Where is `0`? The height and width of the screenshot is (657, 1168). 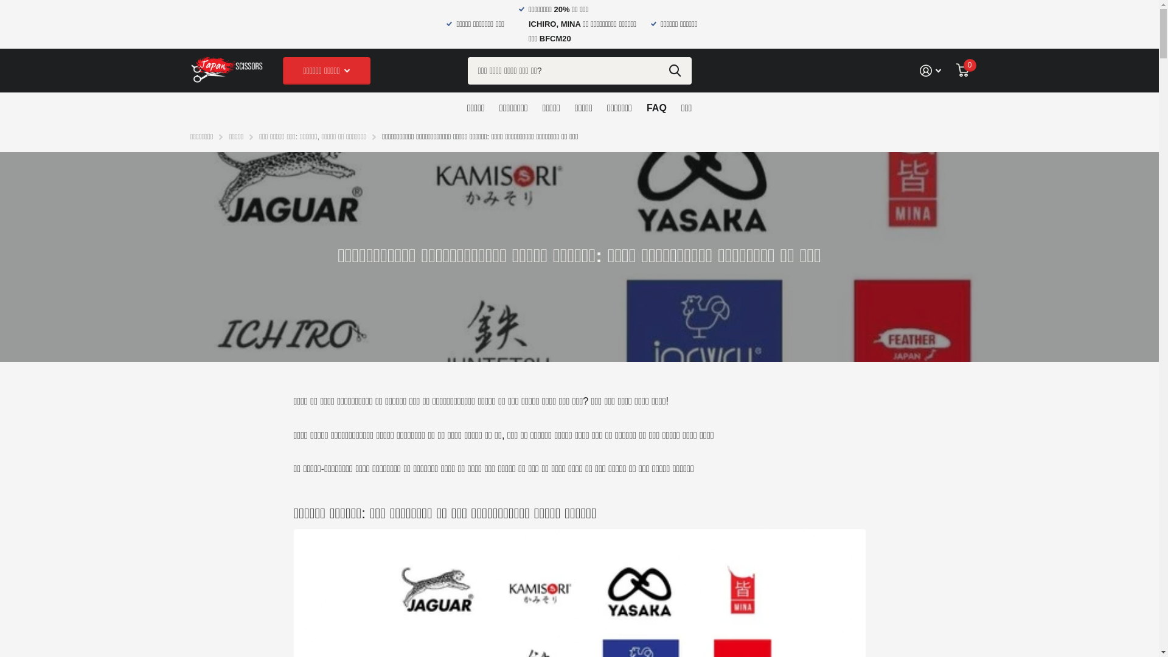 0 is located at coordinates (962, 71).